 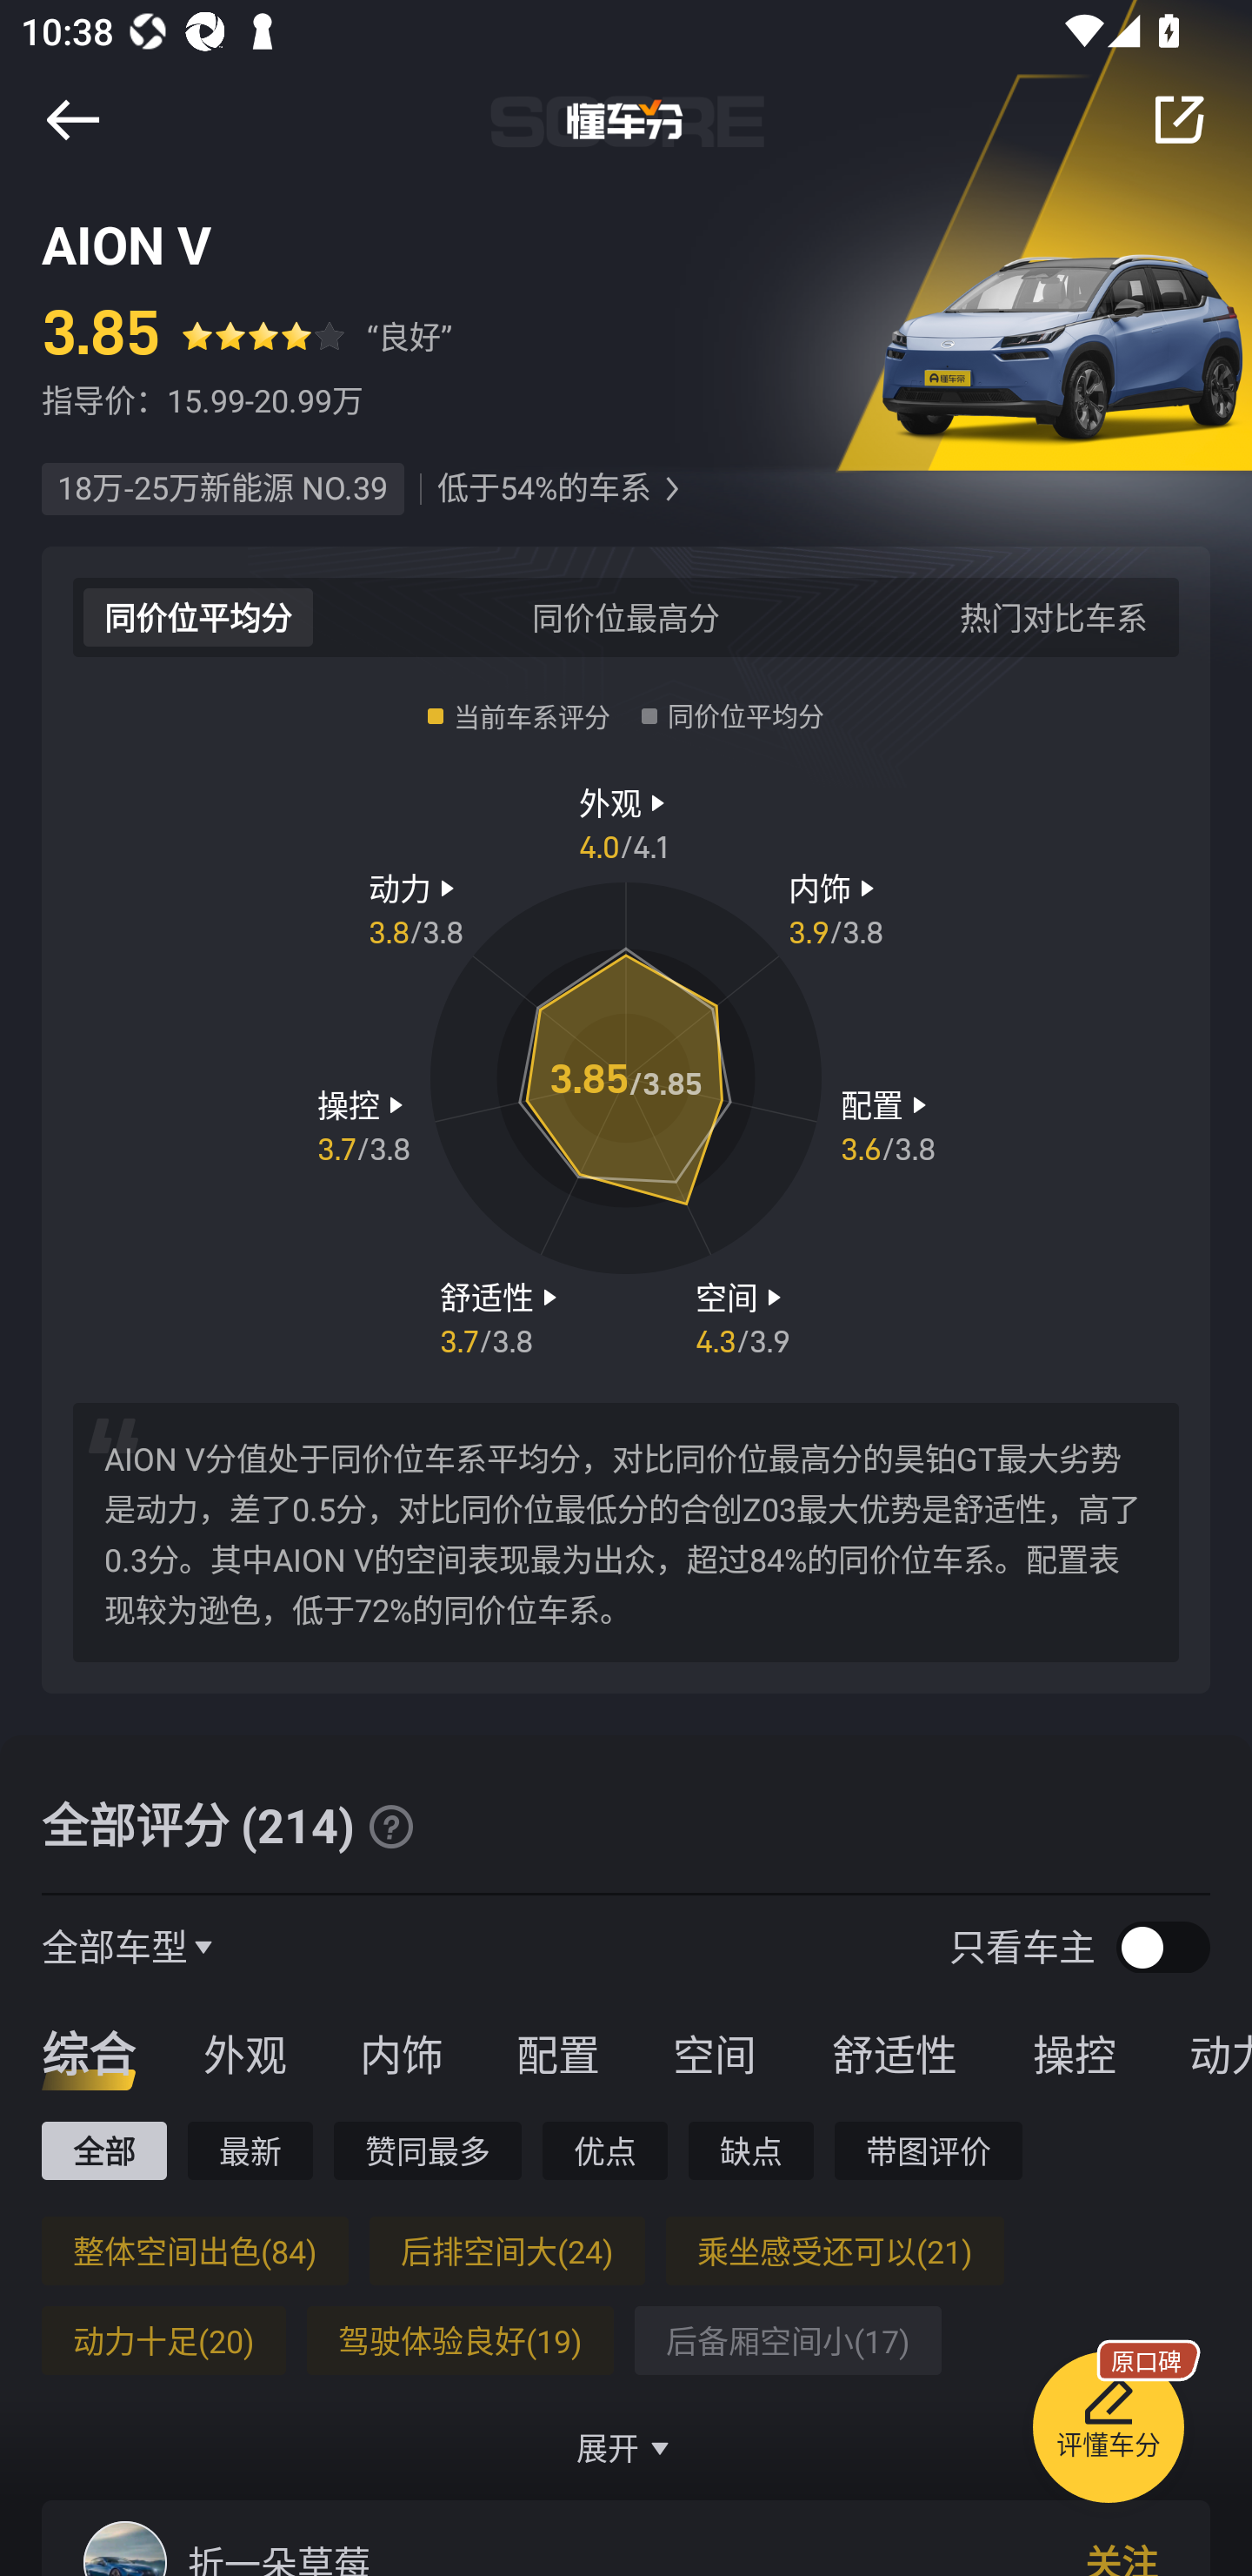 What do you see at coordinates (1179, 119) in the screenshot?
I see `` at bounding box center [1179, 119].